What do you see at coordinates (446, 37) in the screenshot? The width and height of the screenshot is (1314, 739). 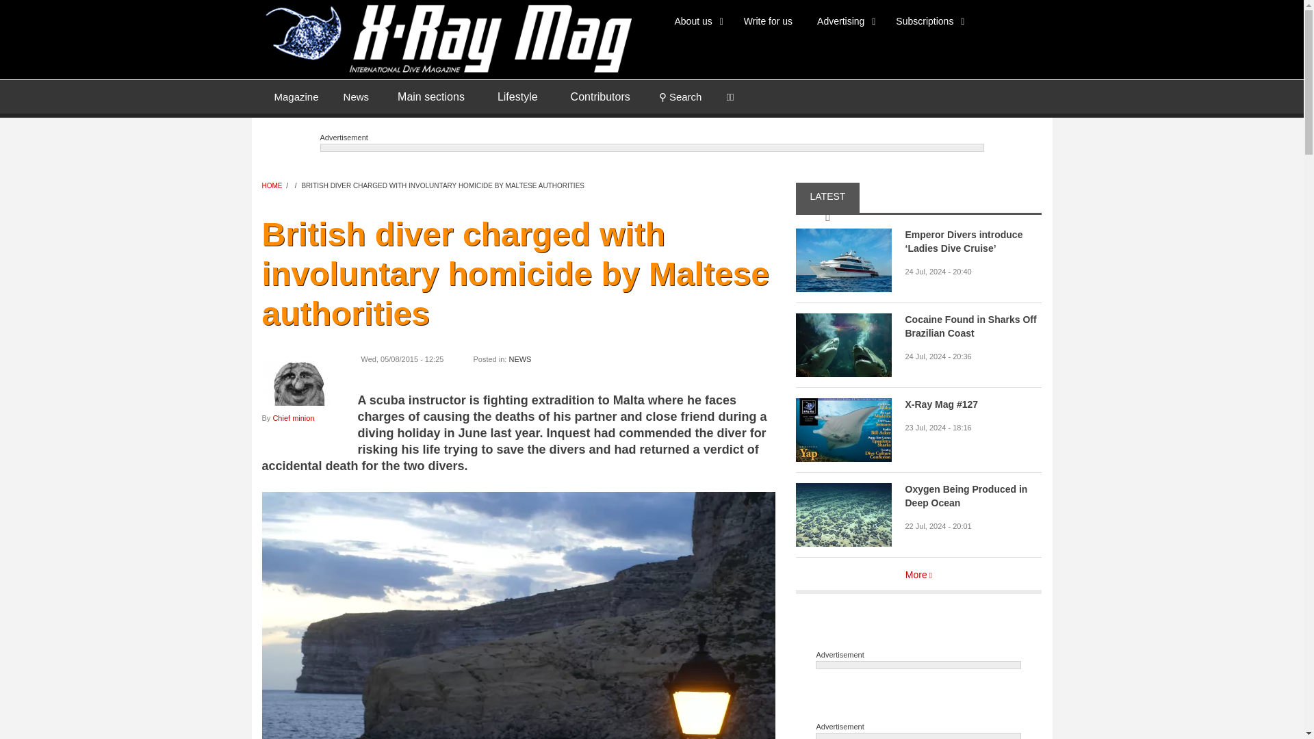 I see `Home` at bounding box center [446, 37].